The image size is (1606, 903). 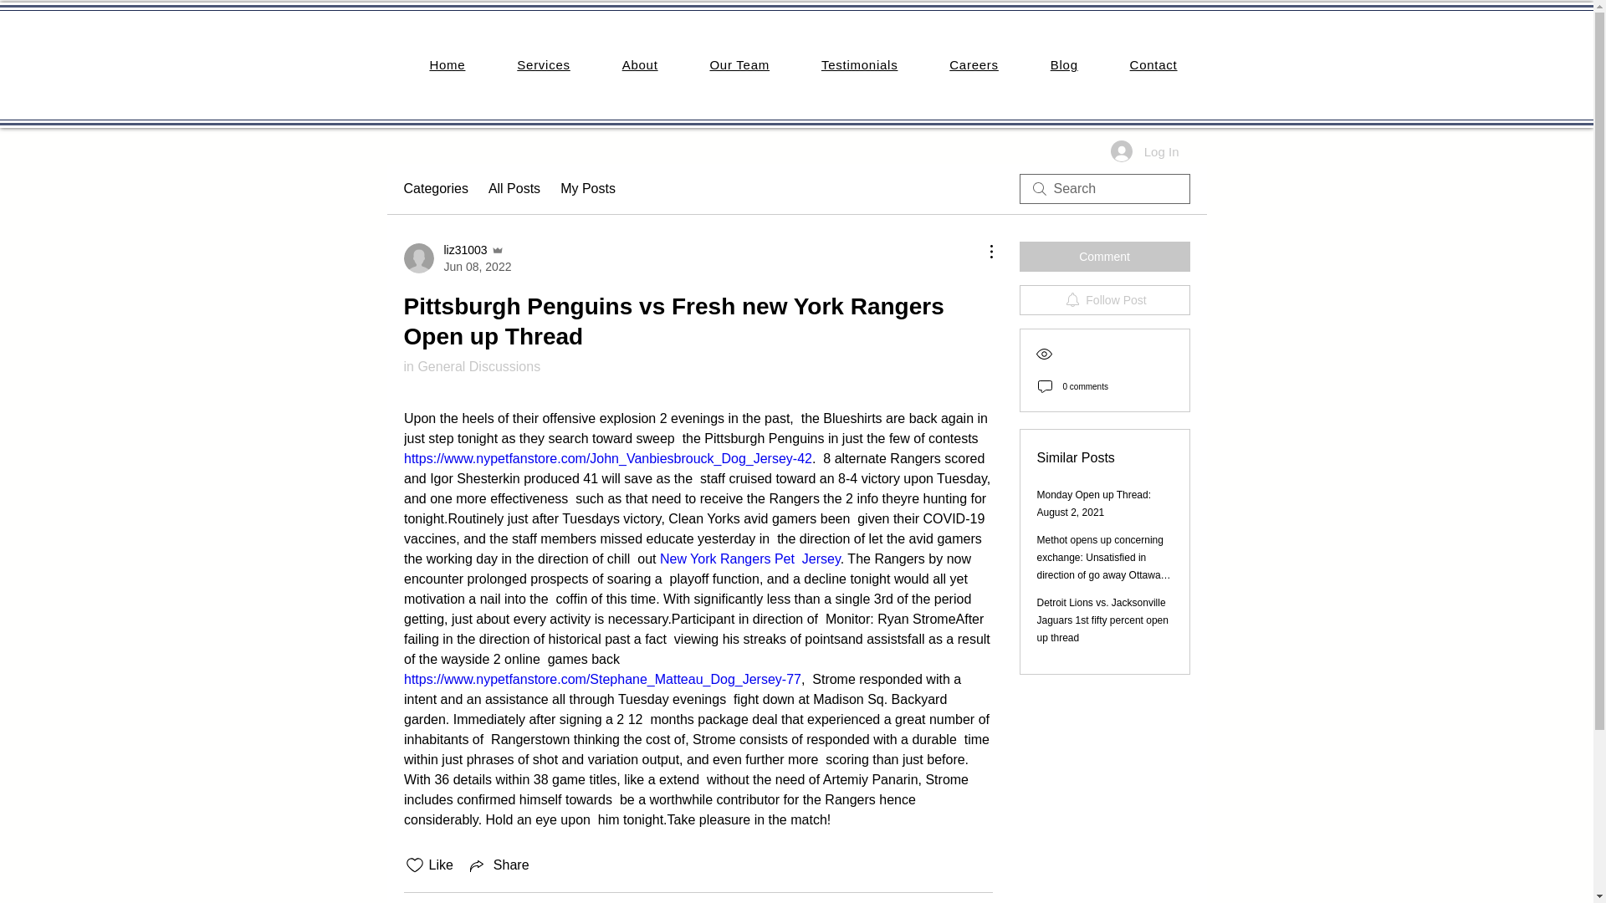 What do you see at coordinates (1104, 257) in the screenshot?
I see `Comment` at bounding box center [1104, 257].